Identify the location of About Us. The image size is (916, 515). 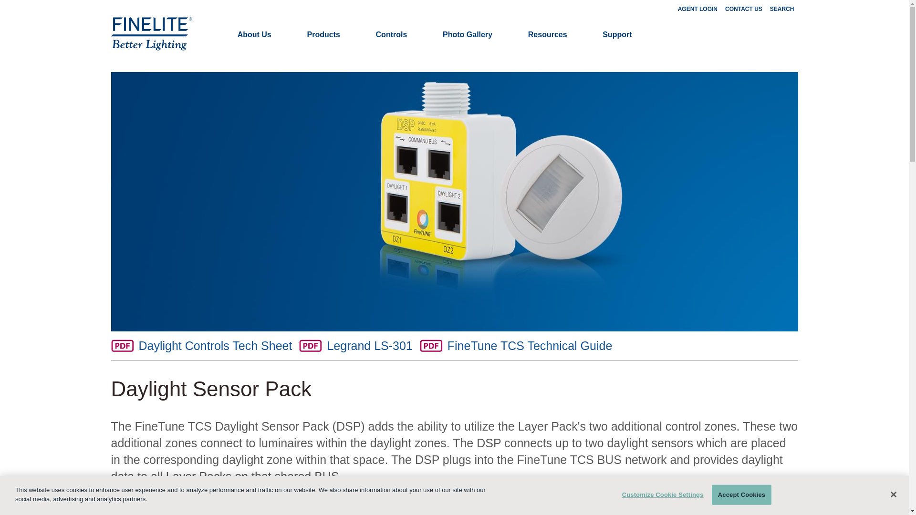
(255, 34).